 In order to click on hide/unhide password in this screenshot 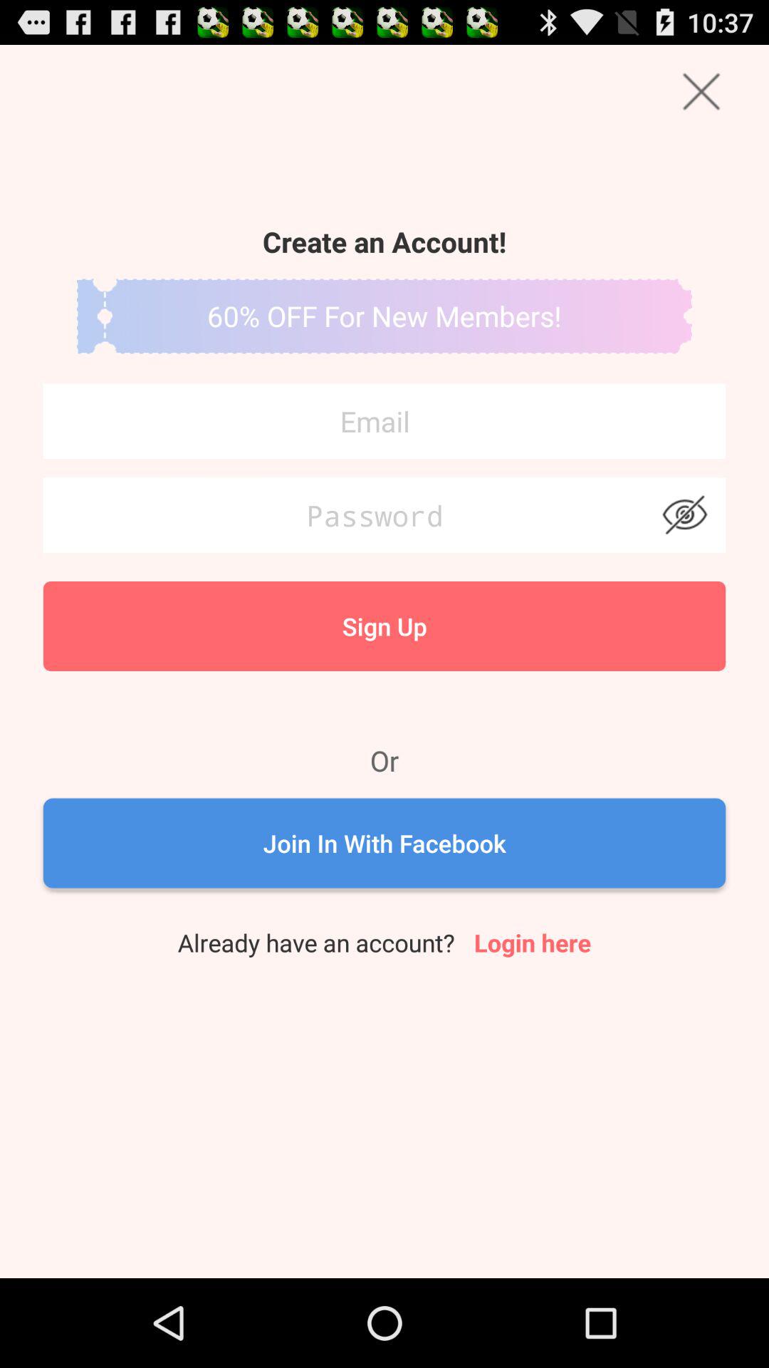, I will do `click(685, 515)`.